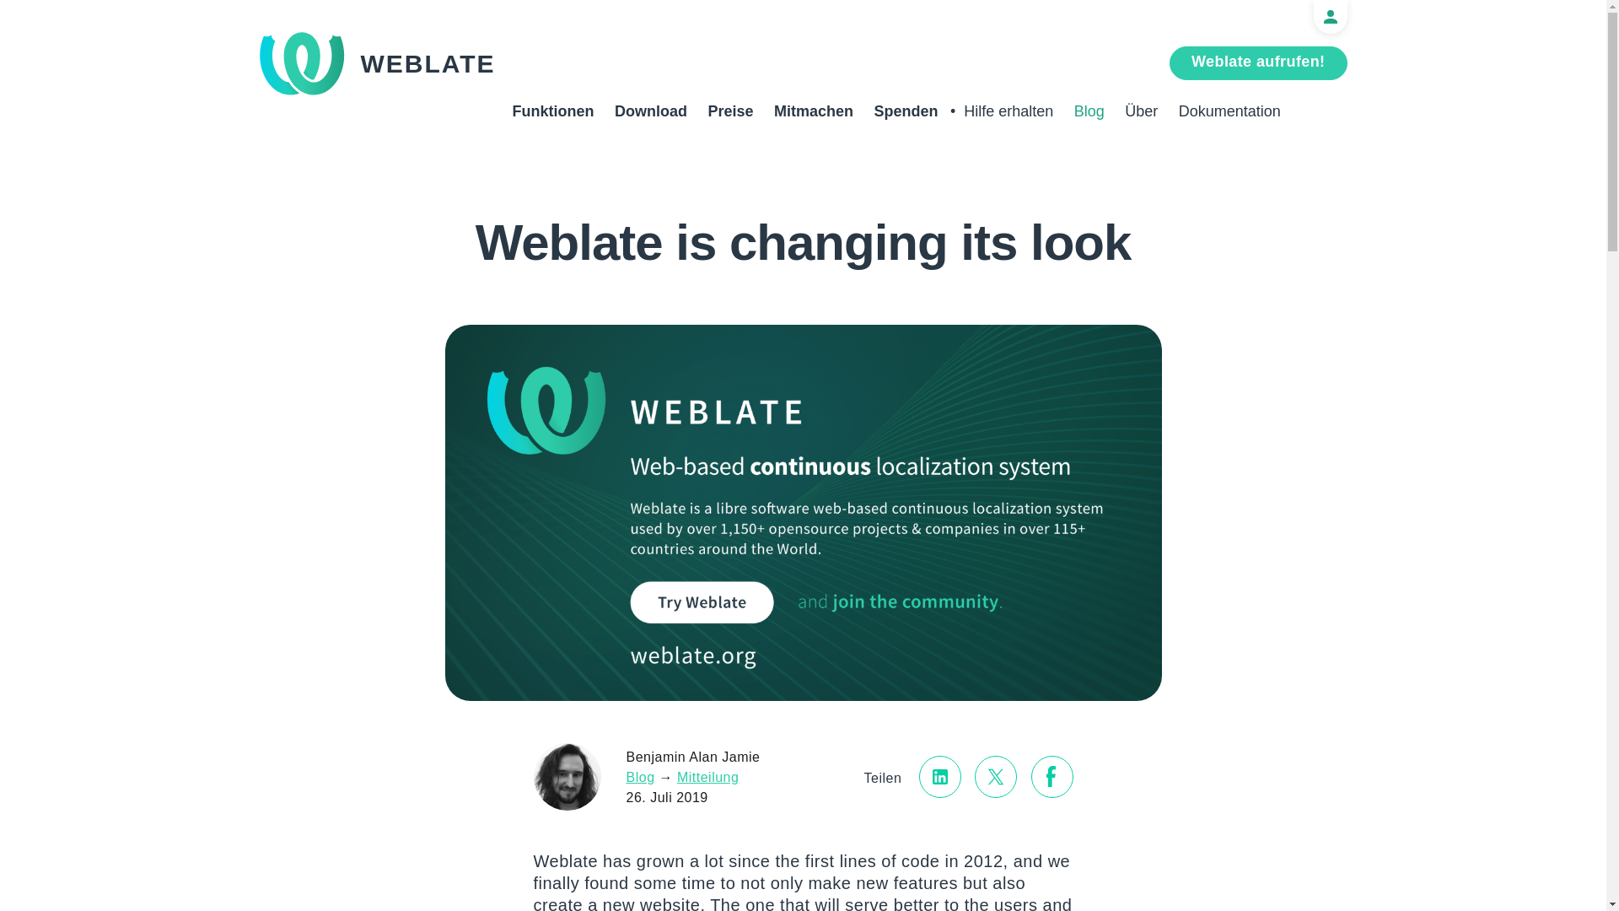  What do you see at coordinates (905, 116) in the screenshot?
I see `Spenden` at bounding box center [905, 116].